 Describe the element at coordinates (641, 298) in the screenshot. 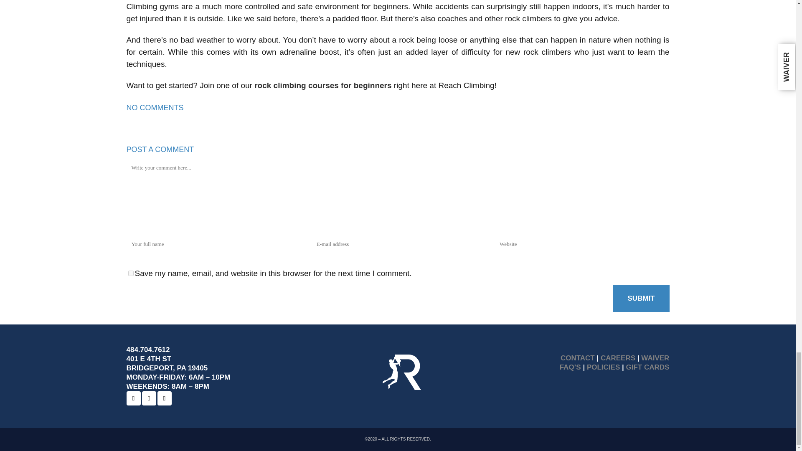

I see `Submit` at that location.